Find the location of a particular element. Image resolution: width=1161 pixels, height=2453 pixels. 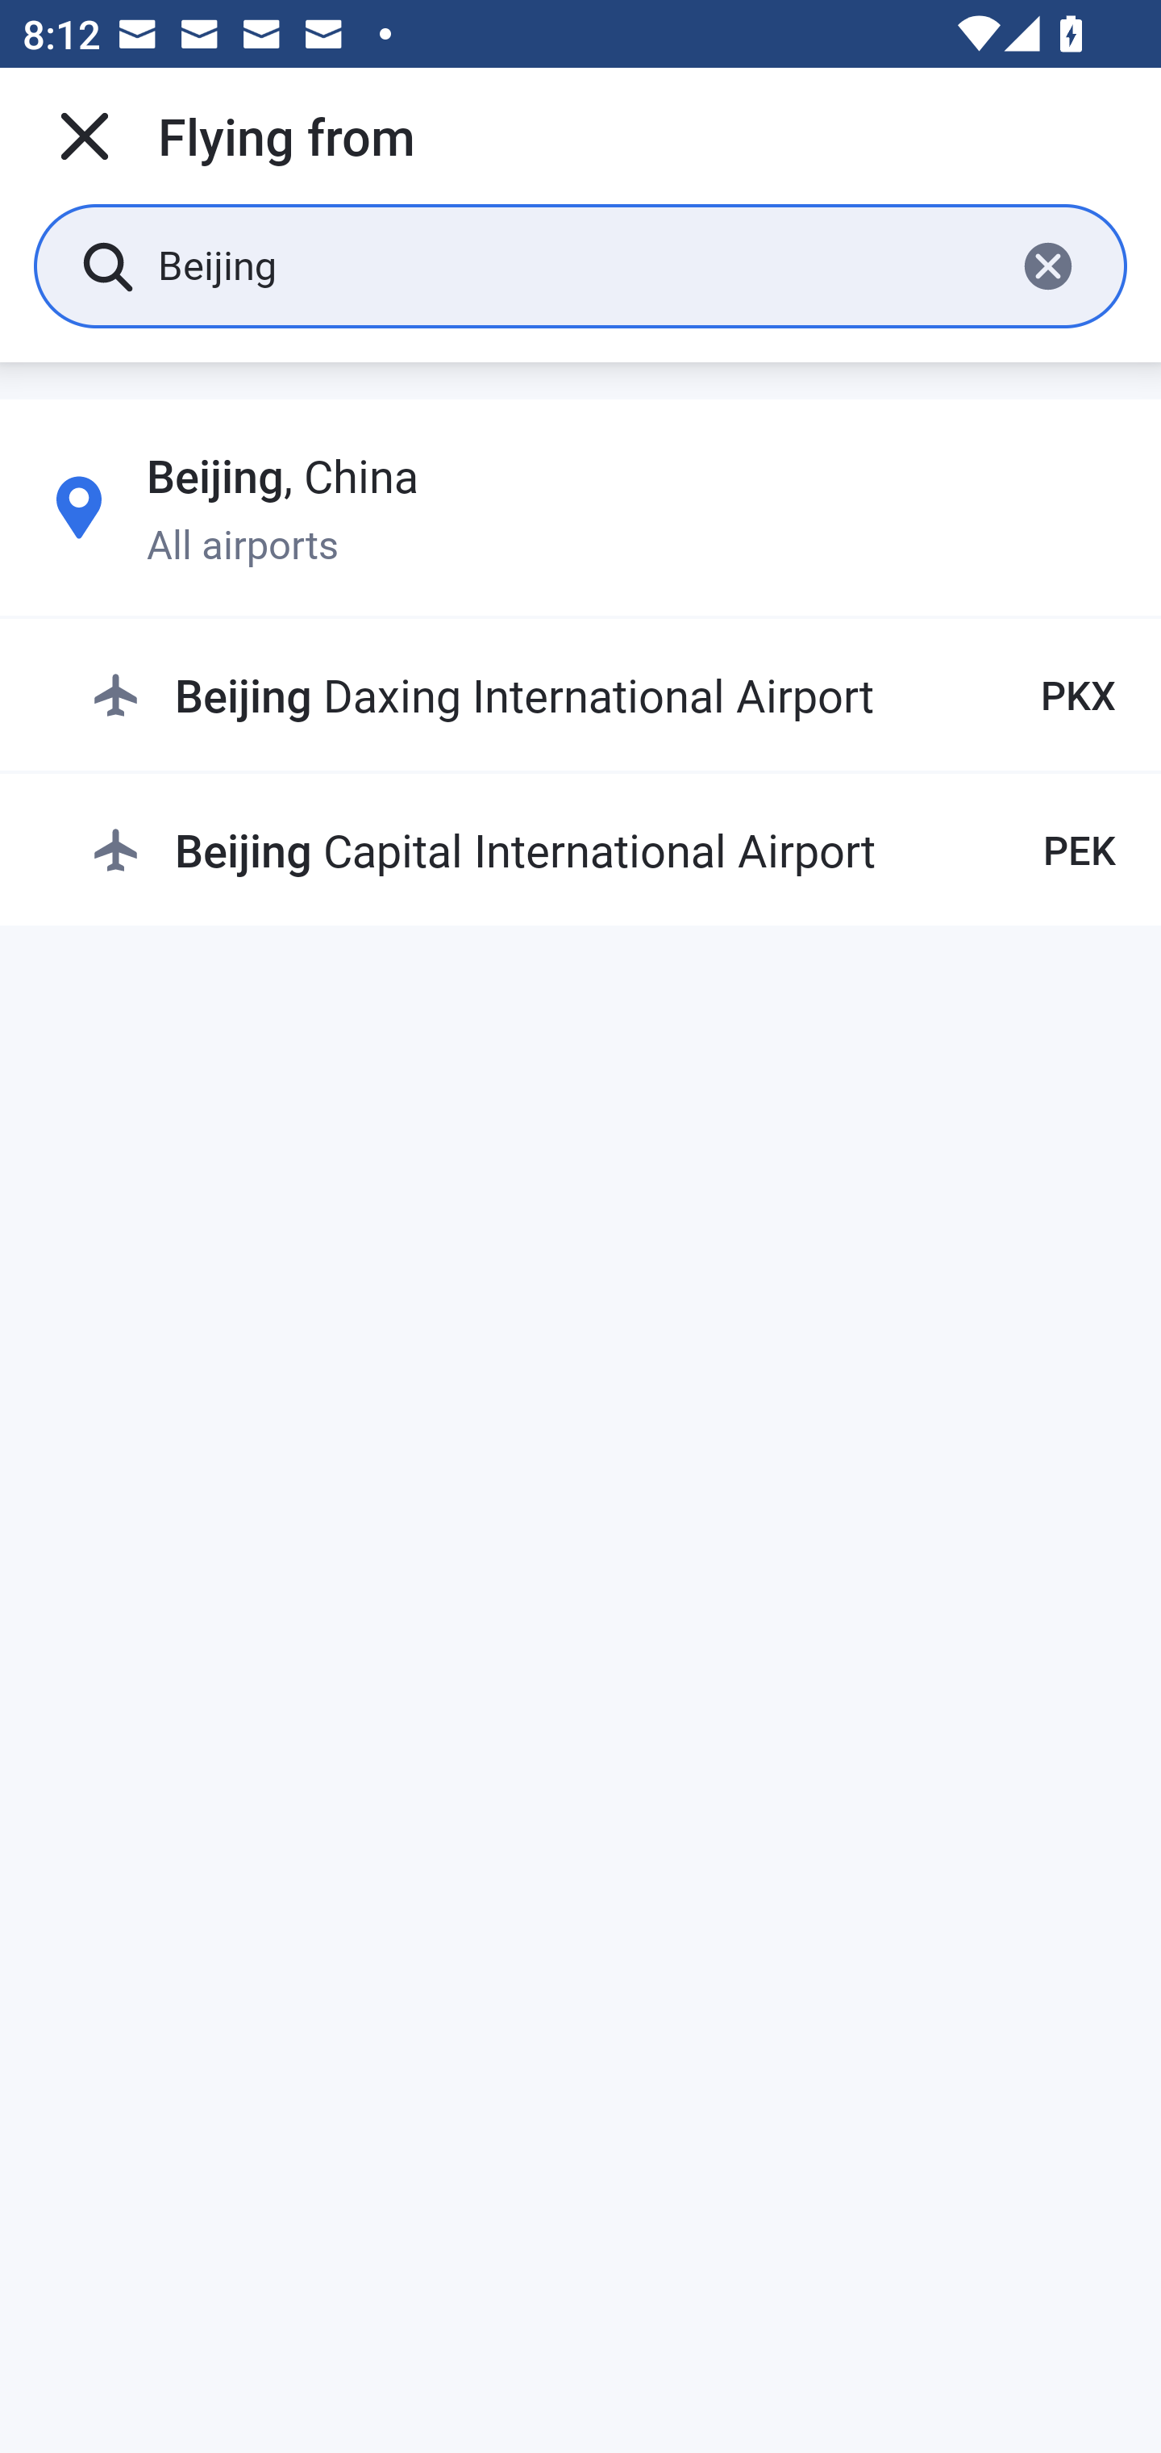

Beijing Capital International Airport PEK is located at coordinates (603, 849).